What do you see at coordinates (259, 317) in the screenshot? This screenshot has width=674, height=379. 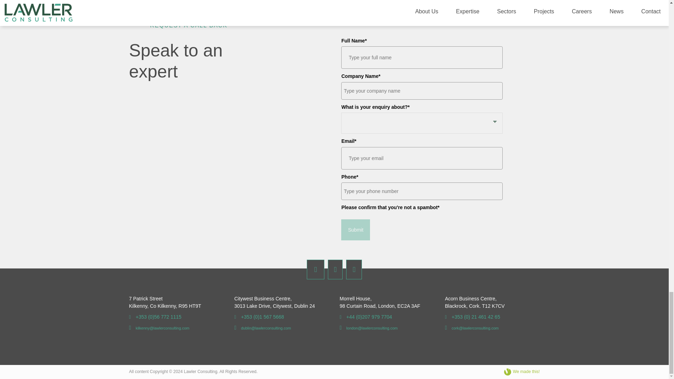 I see `Link to call Dublin Office` at bounding box center [259, 317].